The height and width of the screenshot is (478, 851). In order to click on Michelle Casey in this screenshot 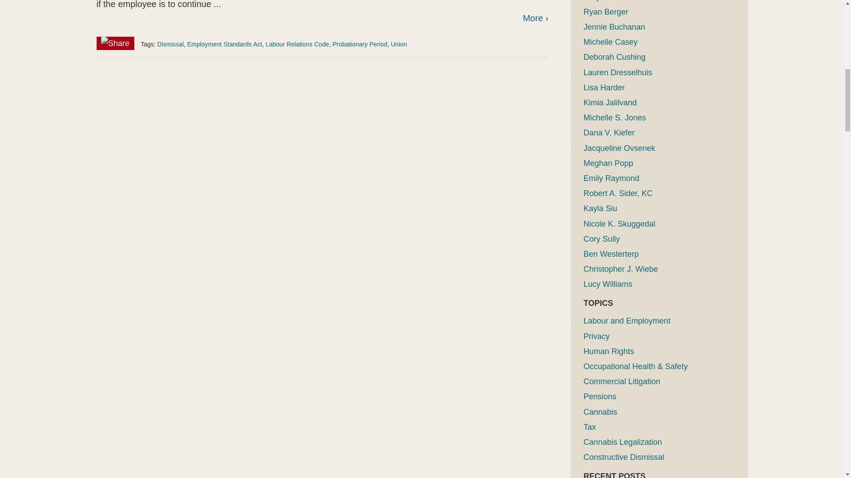, I will do `click(610, 42)`.